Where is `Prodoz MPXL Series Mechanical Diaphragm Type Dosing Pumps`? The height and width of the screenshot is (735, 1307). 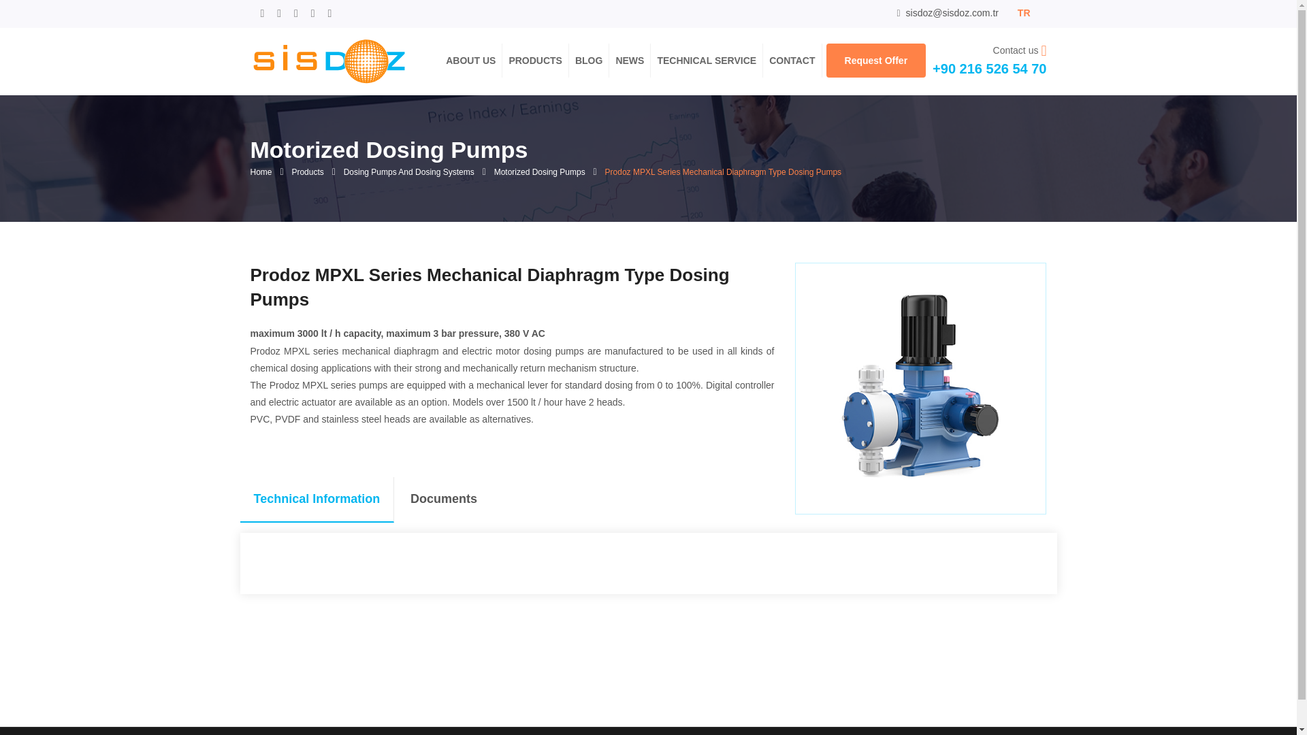 Prodoz MPXL Series Mechanical Diaphragm Type Dosing Pumps is located at coordinates (328, 61).